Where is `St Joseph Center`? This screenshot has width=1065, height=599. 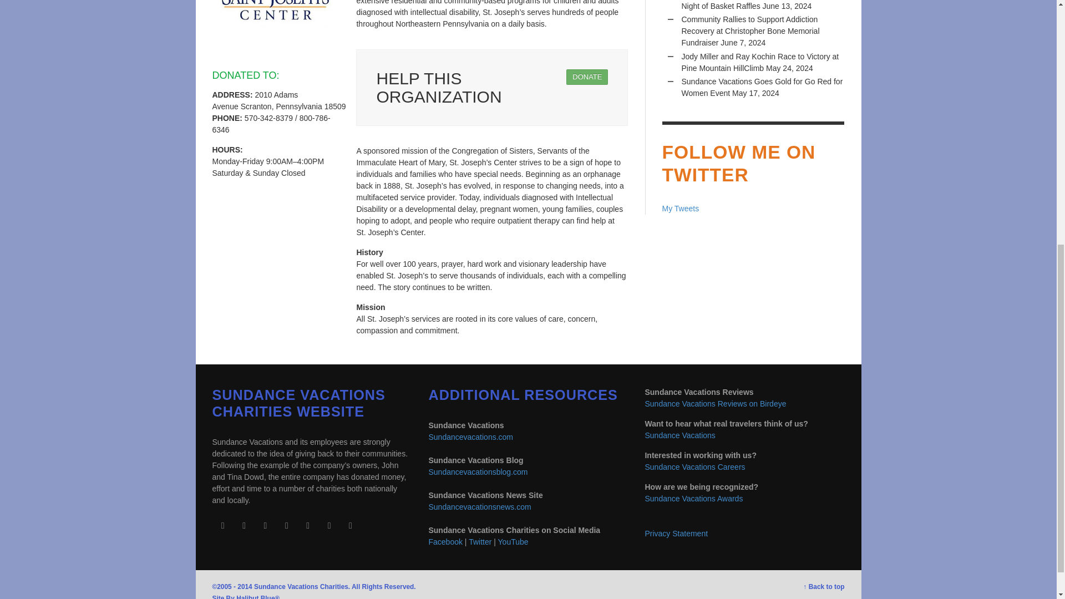 St Joseph Center is located at coordinates (276, 26).